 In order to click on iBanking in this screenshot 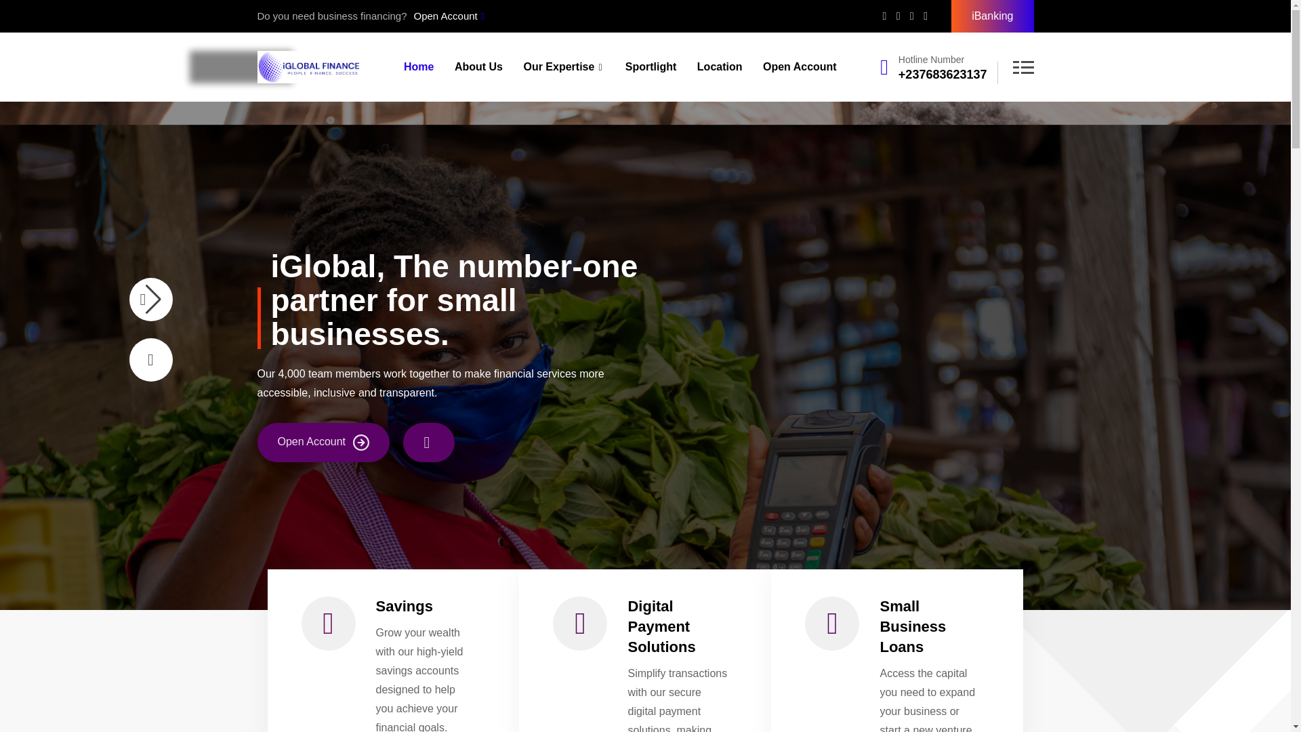, I will do `click(992, 16)`.